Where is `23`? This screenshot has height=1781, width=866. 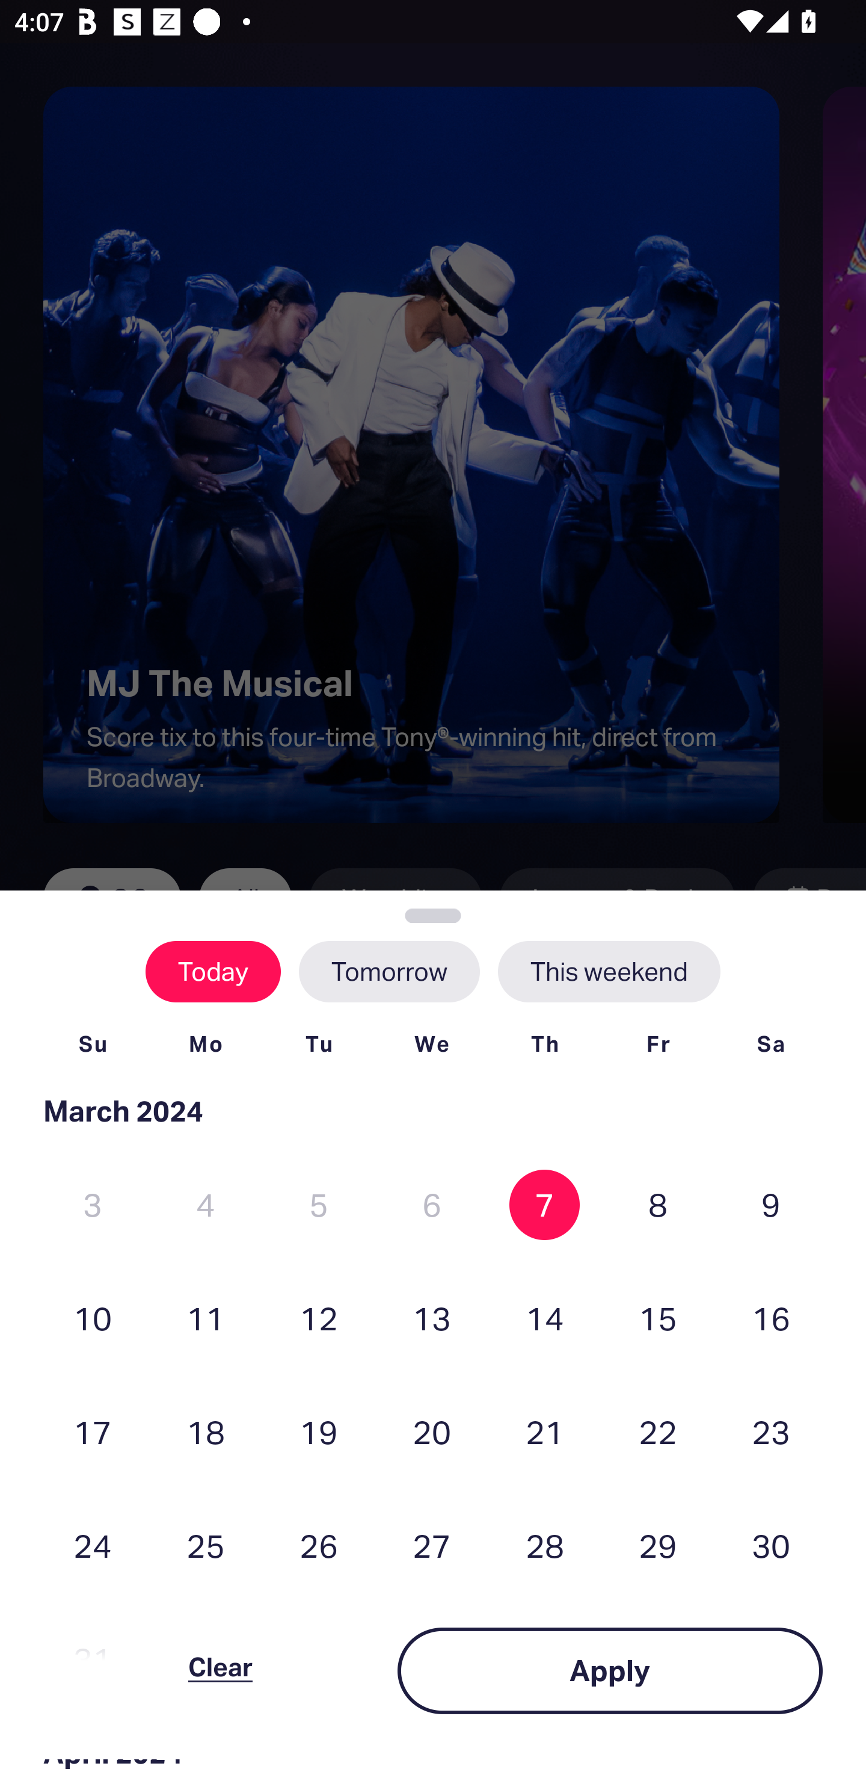
23 is located at coordinates (770, 1431).